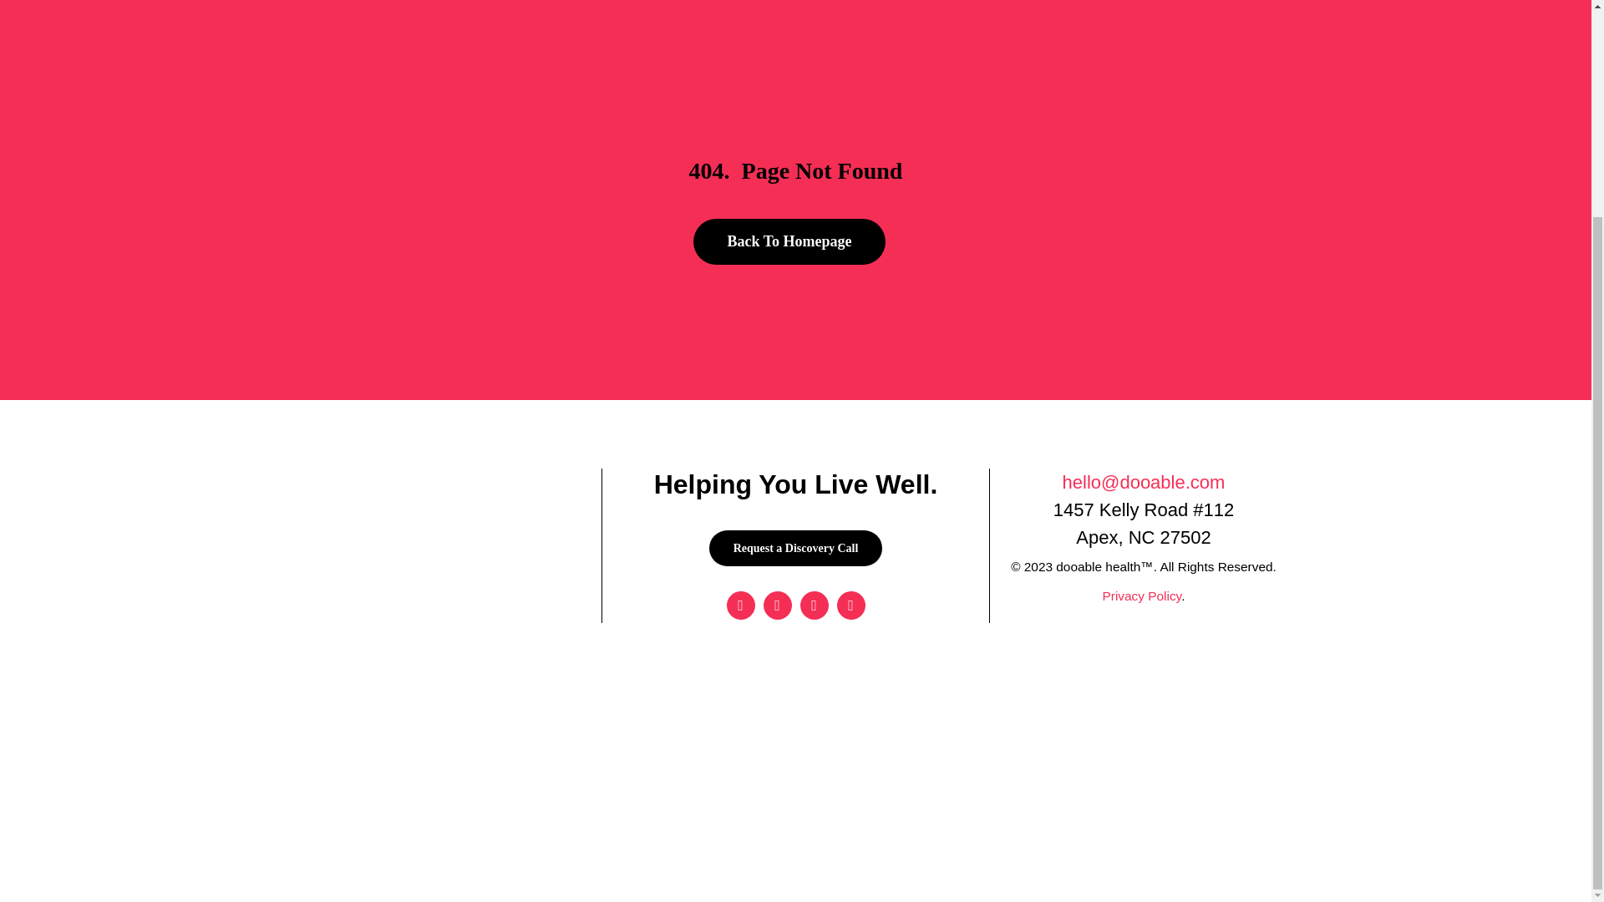 Image resolution: width=1604 pixels, height=902 pixels. Describe the element at coordinates (777, 605) in the screenshot. I see `Instagram` at that location.